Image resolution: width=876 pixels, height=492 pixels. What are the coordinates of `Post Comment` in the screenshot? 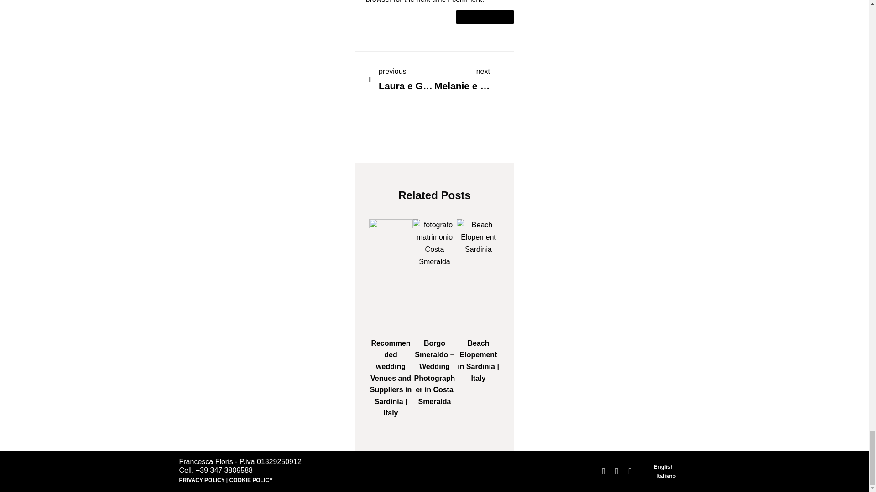 It's located at (485, 16).